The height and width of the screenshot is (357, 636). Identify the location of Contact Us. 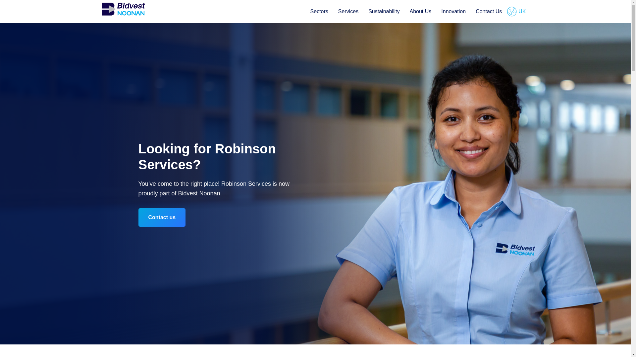
(489, 12).